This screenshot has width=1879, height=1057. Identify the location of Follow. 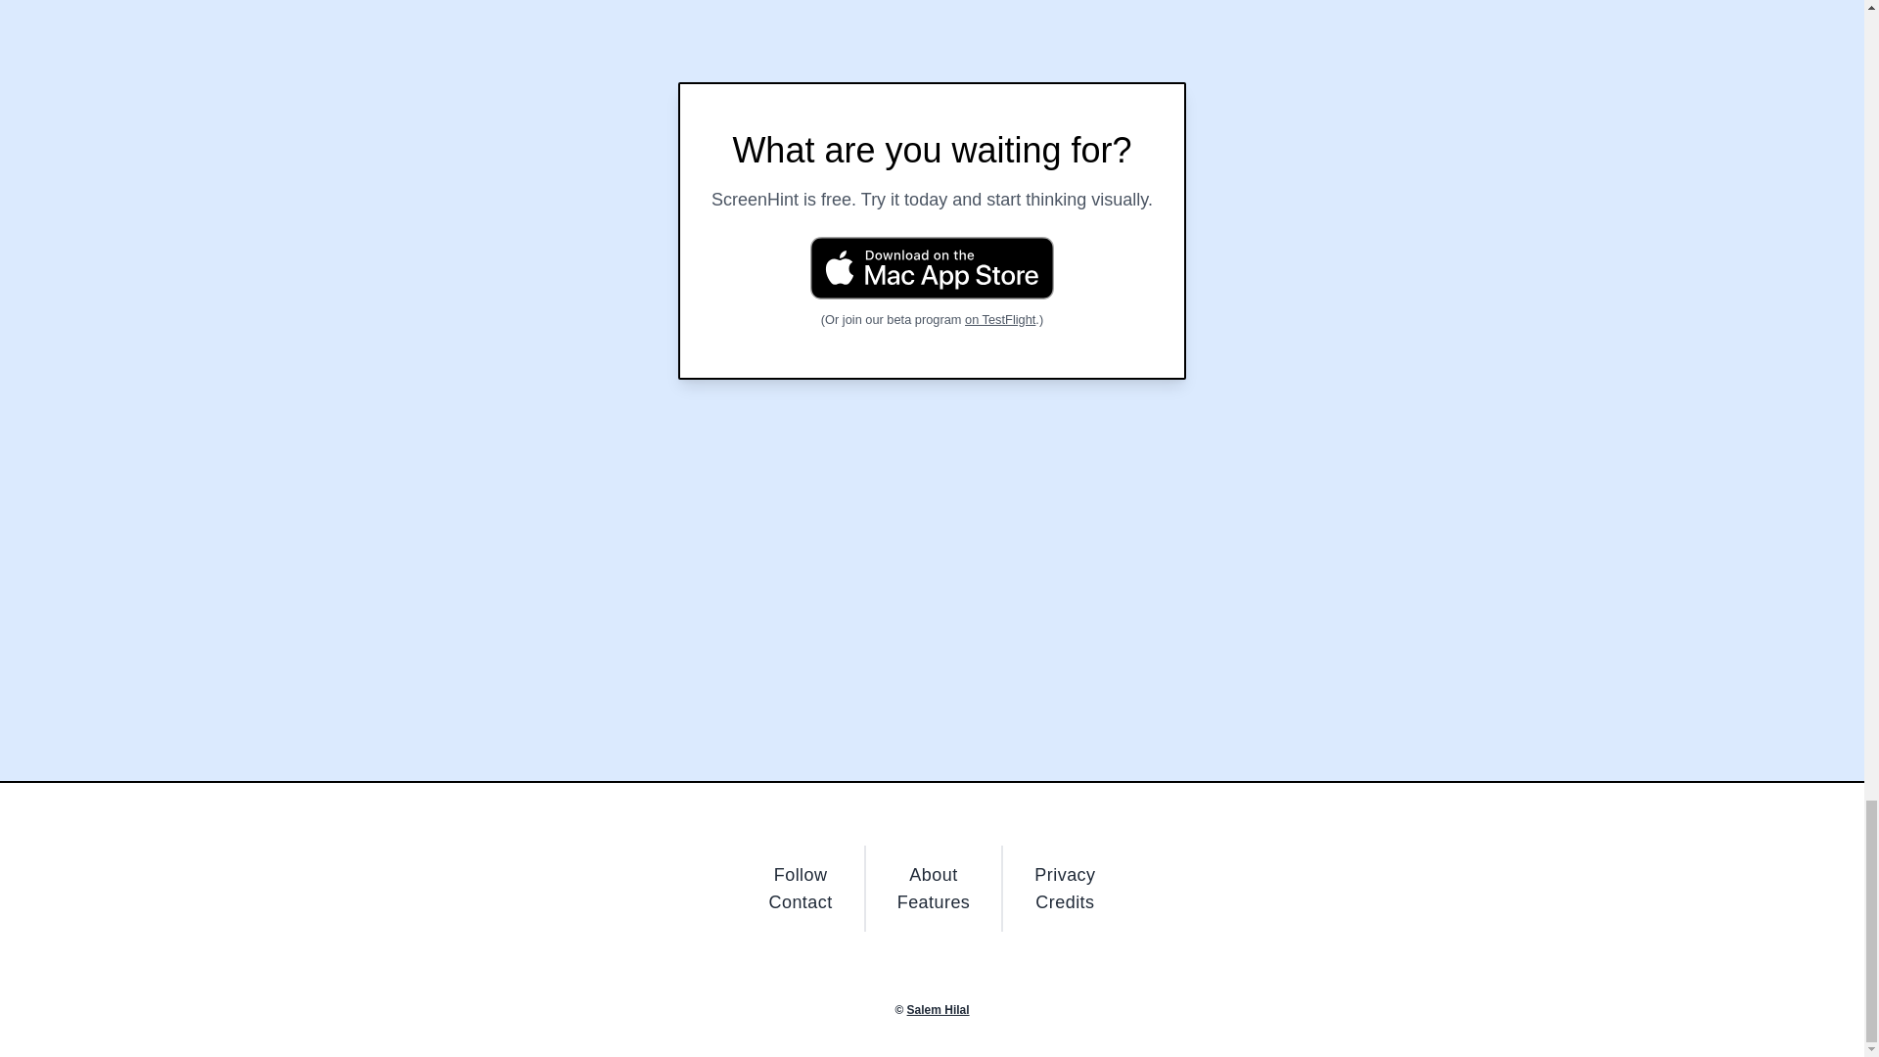
(801, 875).